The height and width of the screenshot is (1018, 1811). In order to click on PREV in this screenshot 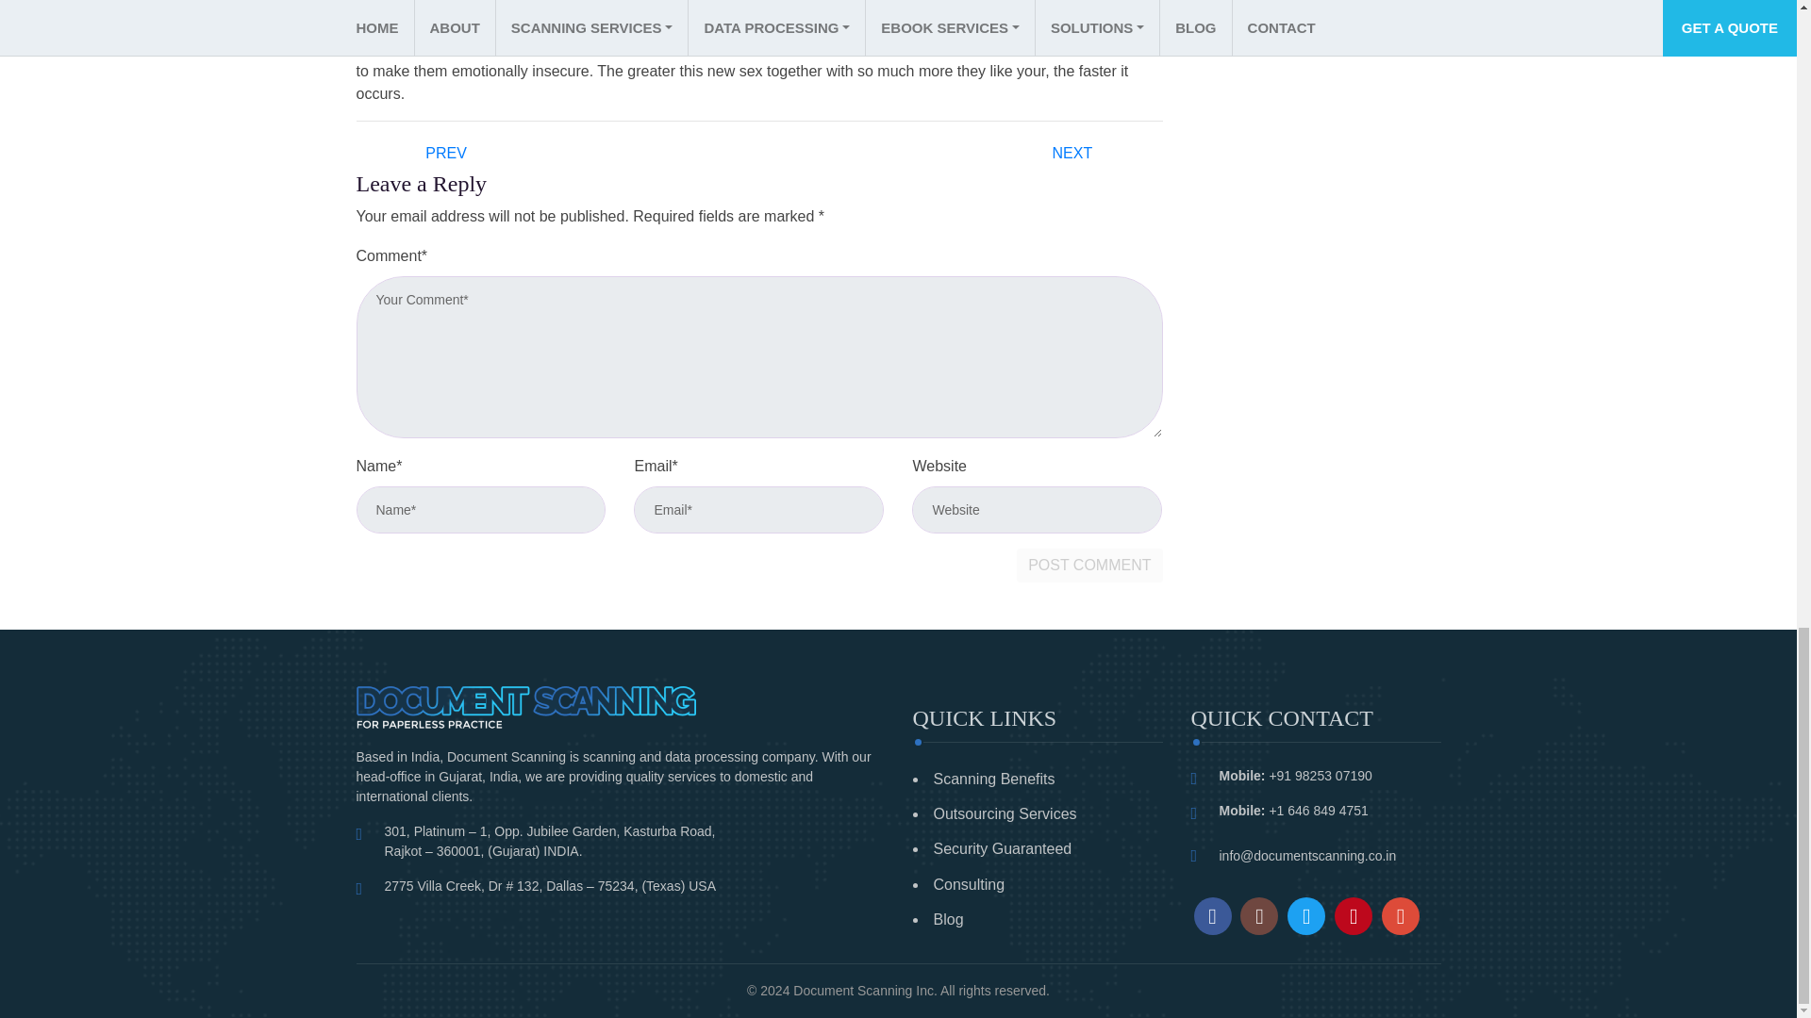, I will do `click(445, 152)`.